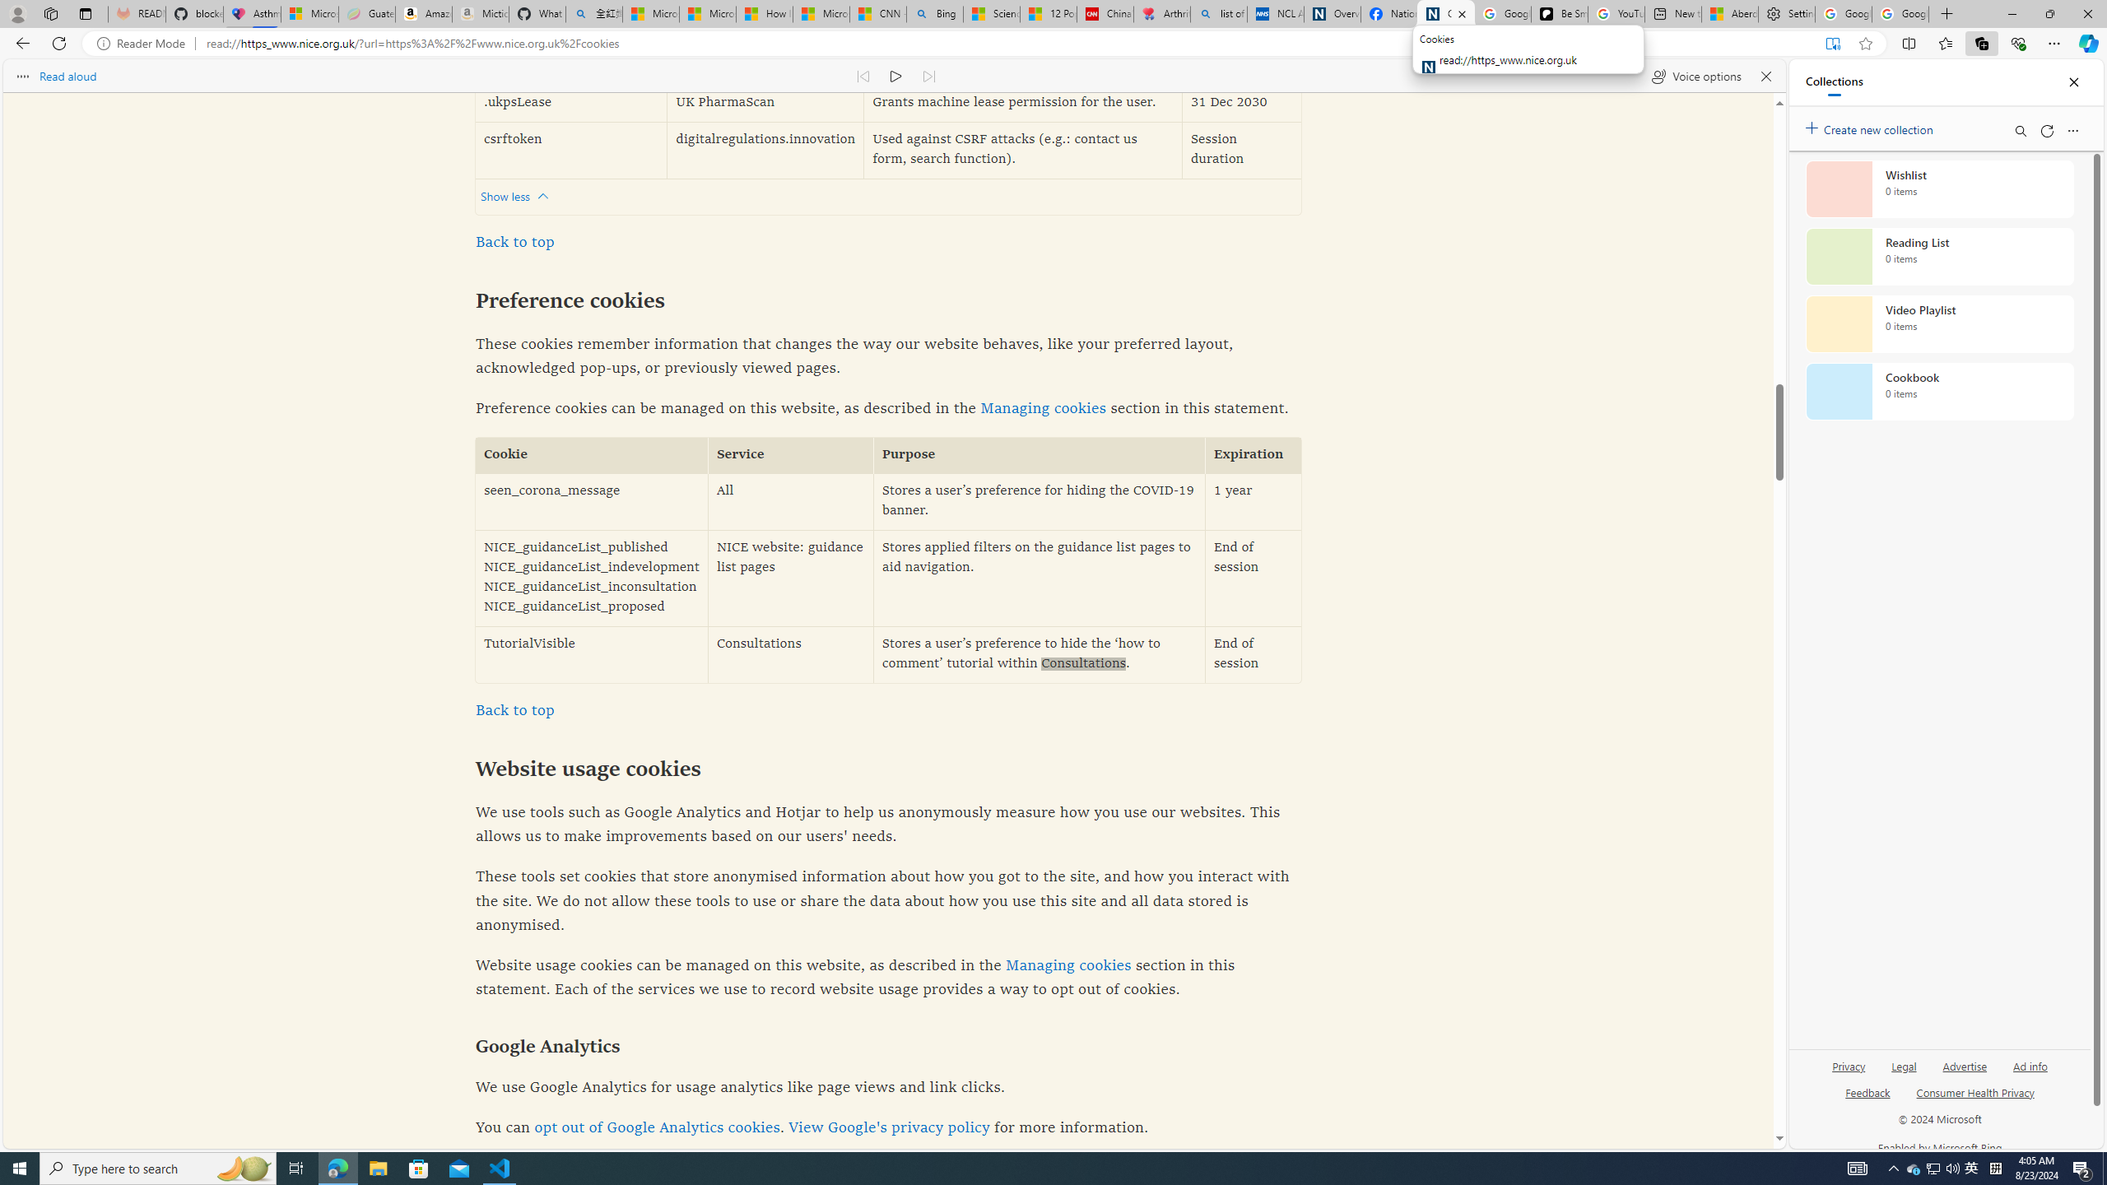 This screenshot has width=2107, height=1185. I want to click on Enter Immersive Reader (F9), so click(1832, 44).